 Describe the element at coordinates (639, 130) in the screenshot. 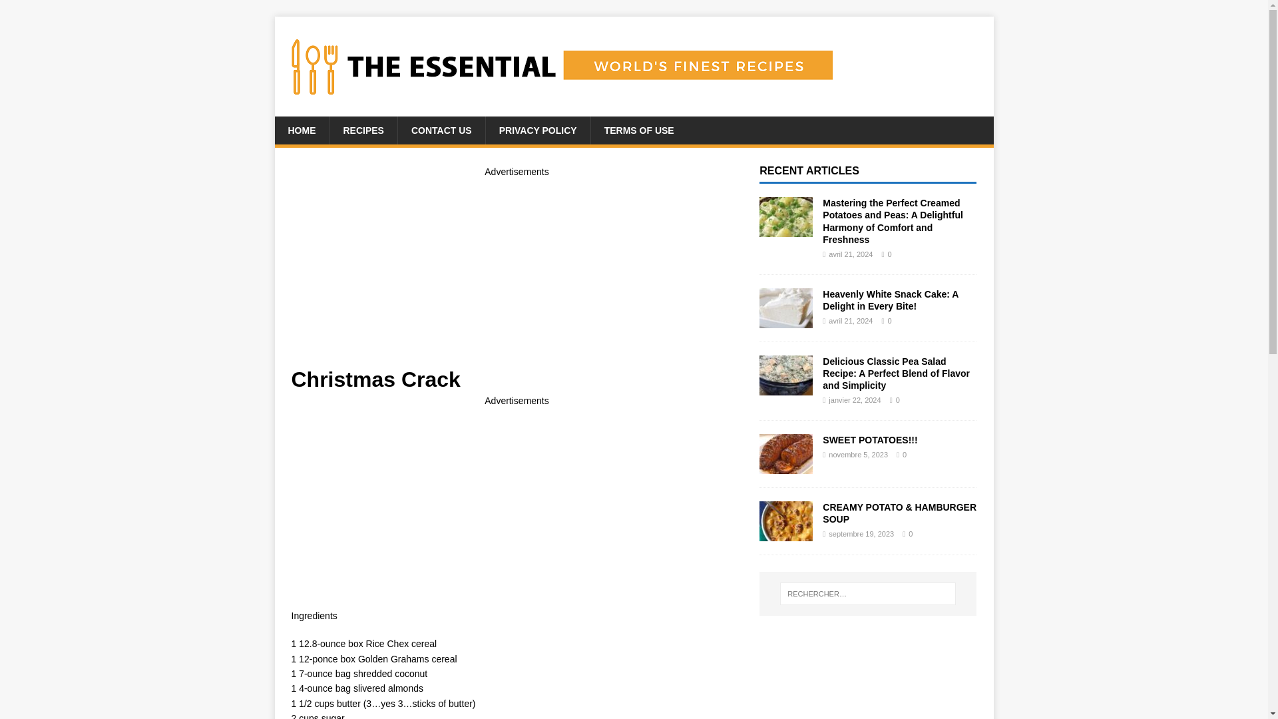

I see `TERMS OF USE` at that location.